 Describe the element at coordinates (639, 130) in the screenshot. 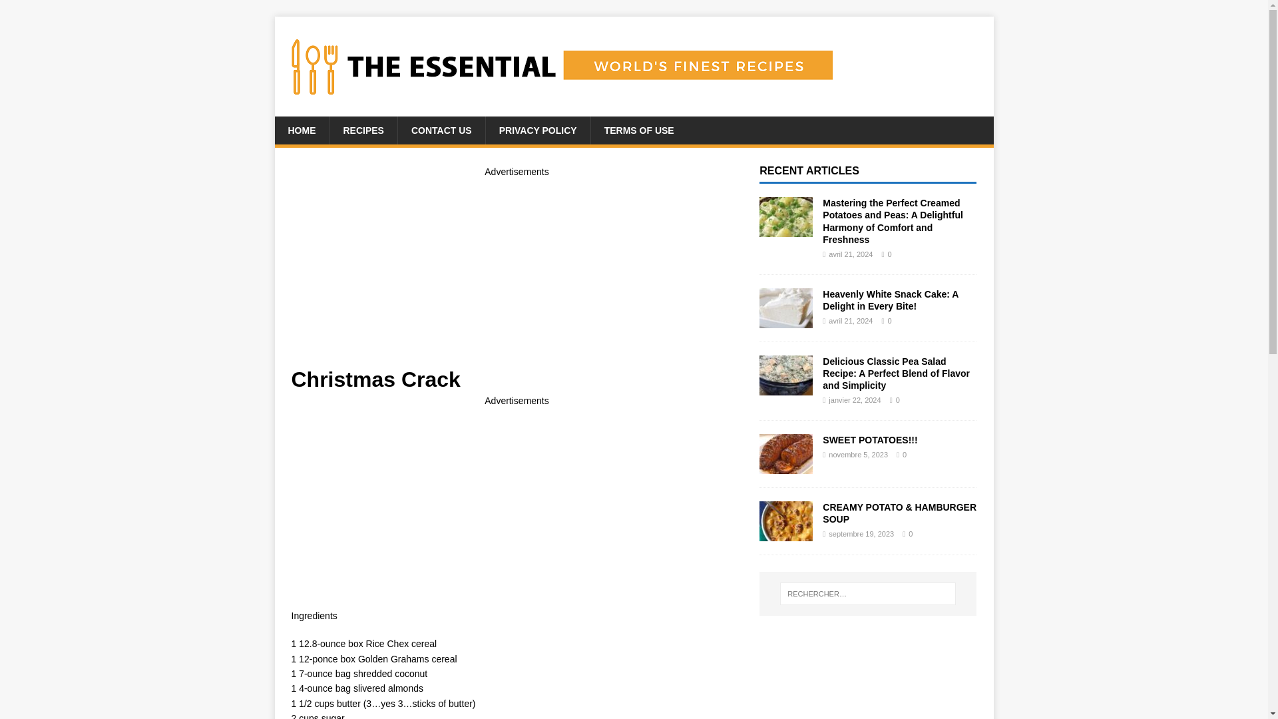

I see `TERMS OF USE` at that location.